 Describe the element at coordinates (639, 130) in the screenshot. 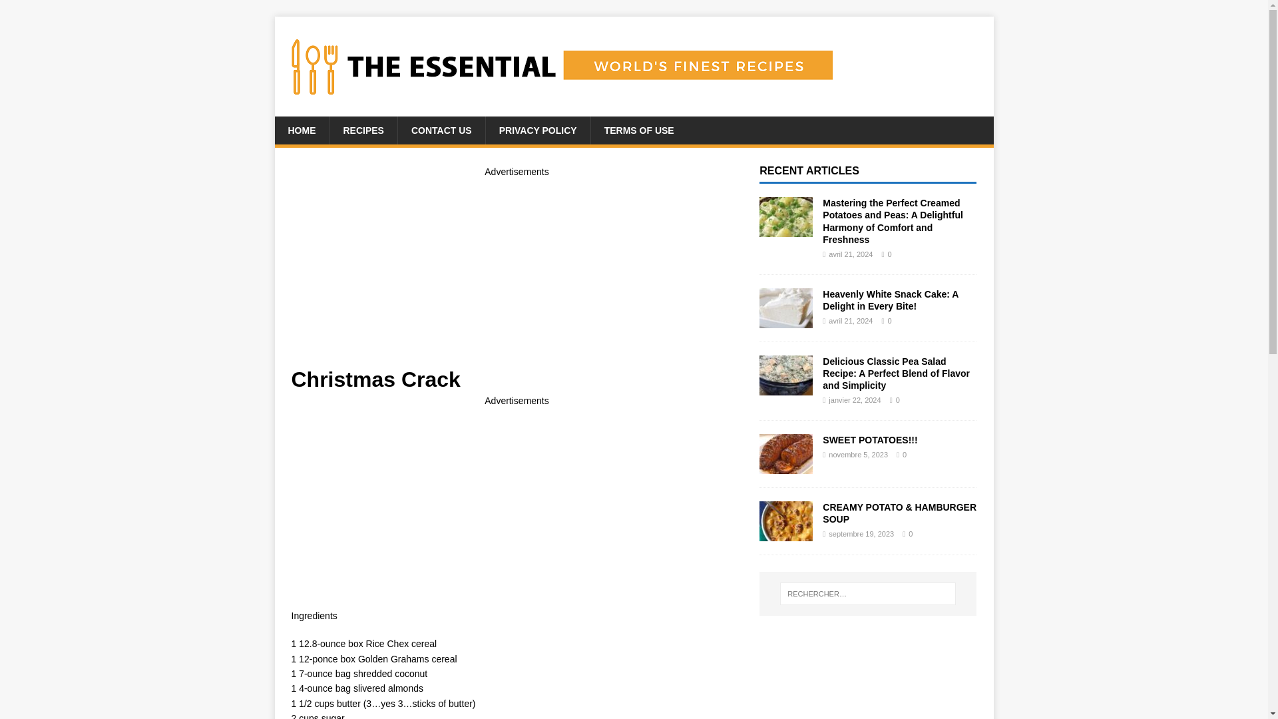

I see `TERMS OF USE` at that location.